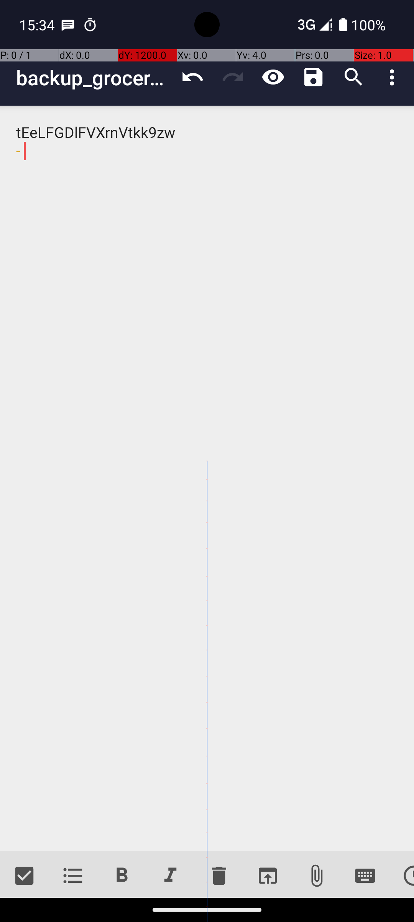  Describe the element at coordinates (94, 78) in the screenshot. I see `backup_grocery_list_weekly` at that location.